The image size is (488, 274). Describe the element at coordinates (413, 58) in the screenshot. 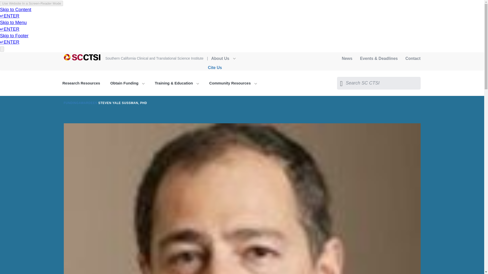

I see `Contact` at that location.